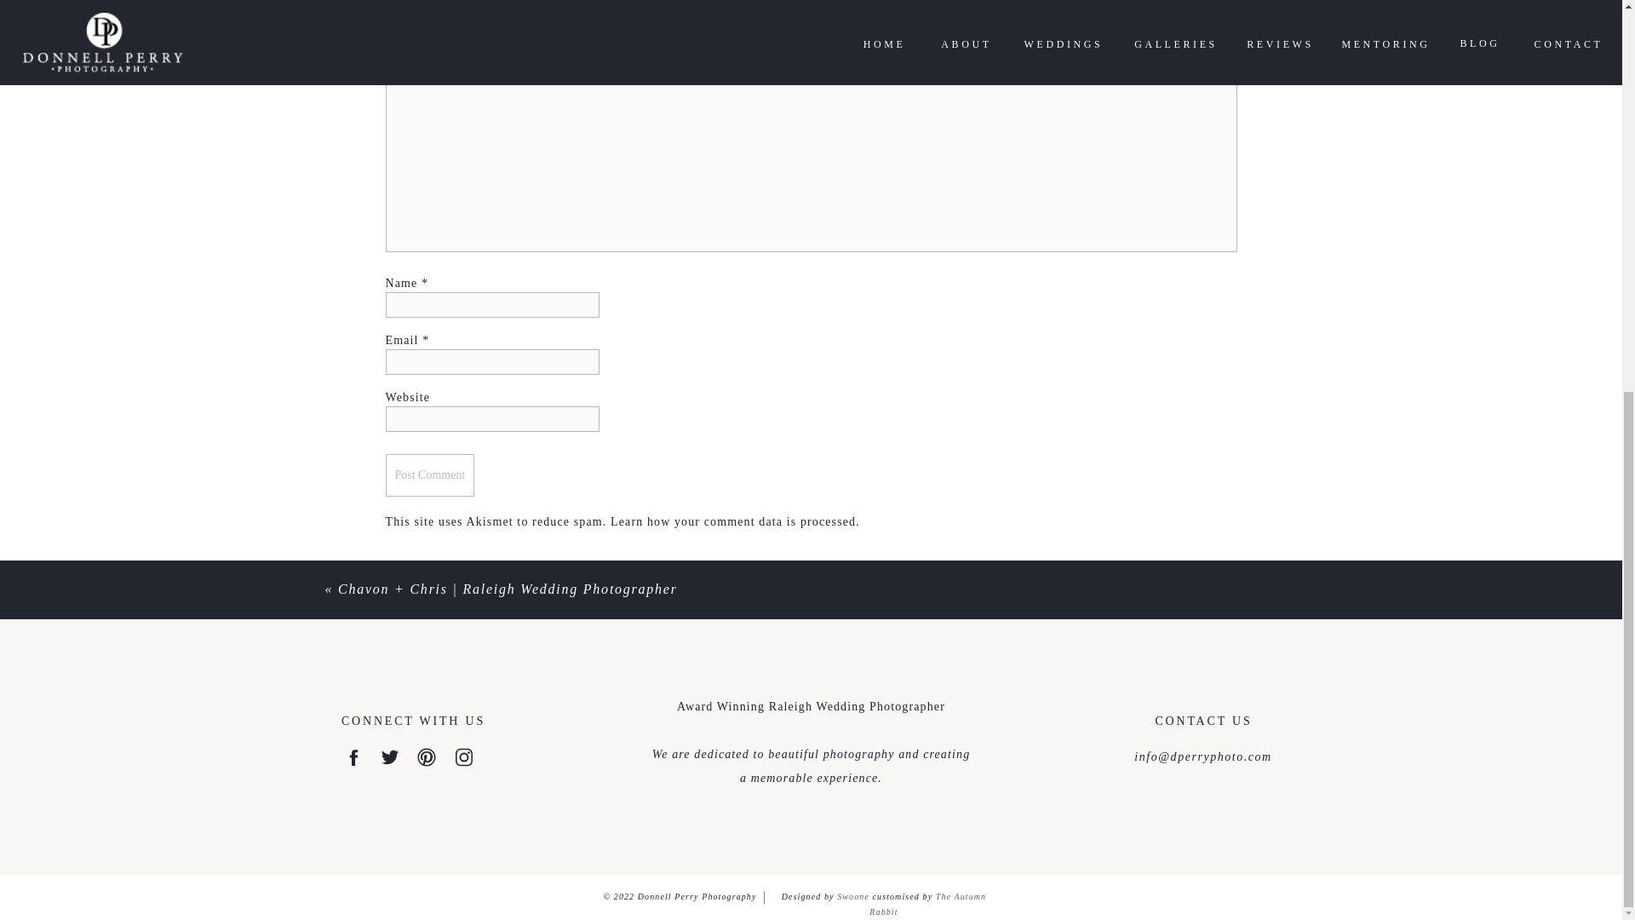 The height and width of the screenshot is (920, 1635). I want to click on Learn how your comment data is processed, so click(732, 521).